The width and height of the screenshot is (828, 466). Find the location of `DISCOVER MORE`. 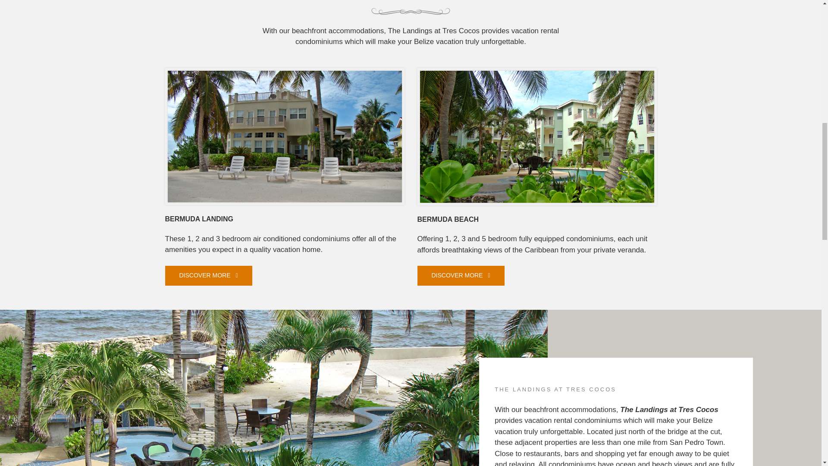

DISCOVER MORE is located at coordinates (208, 275).